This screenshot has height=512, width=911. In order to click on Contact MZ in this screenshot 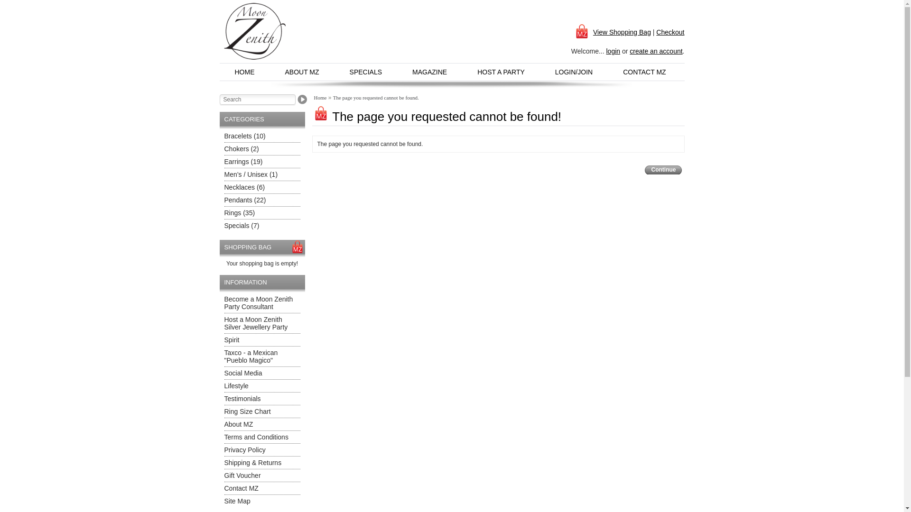, I will do `click(241, 488)`.